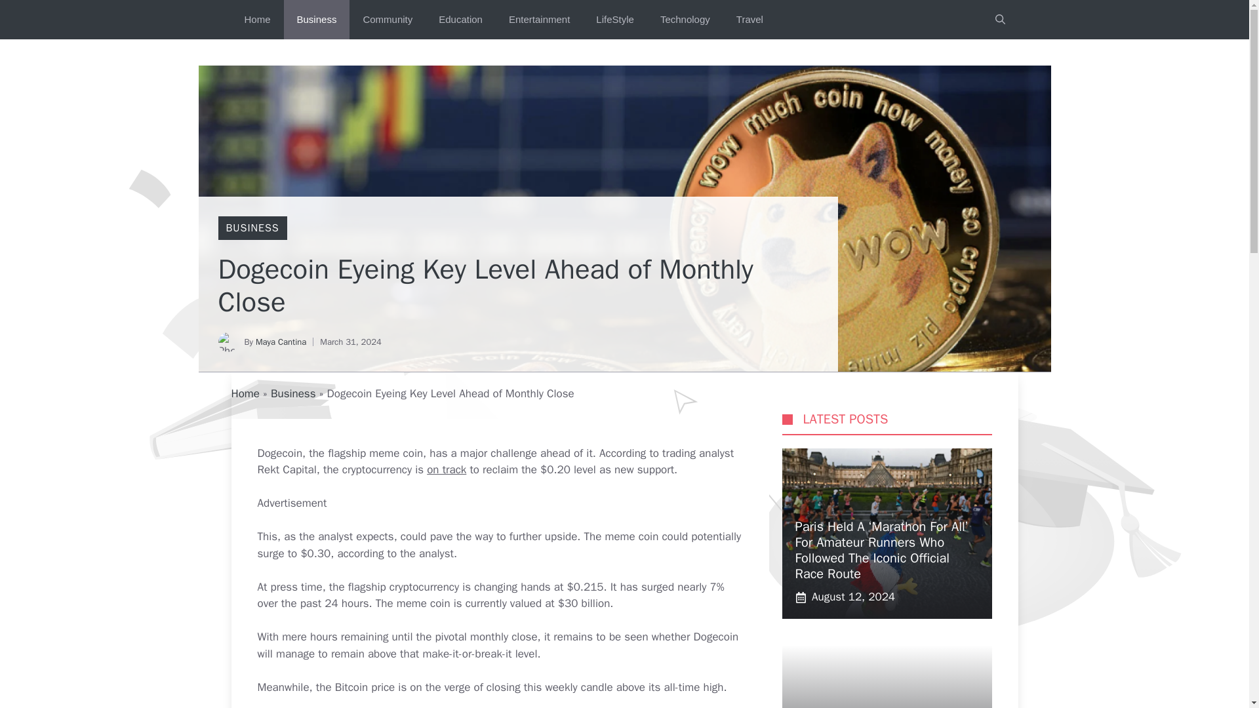  Describe the element at coordinates (292, 393) in the screenshot. I see `Business` at that location.